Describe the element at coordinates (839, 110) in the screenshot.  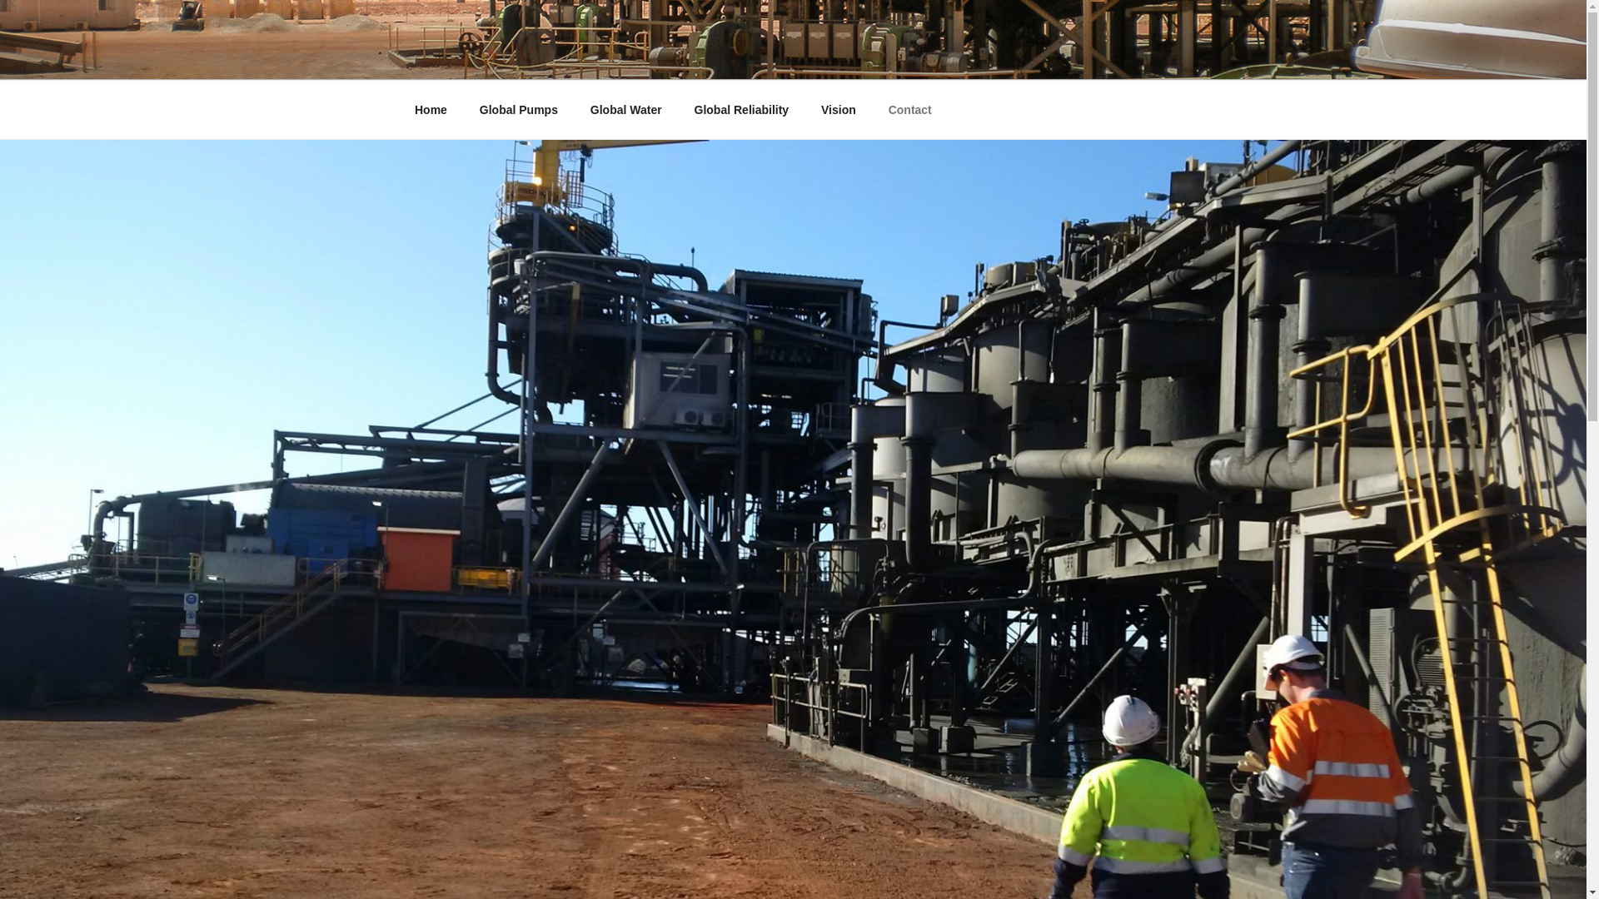
I see `Vision` at that location.